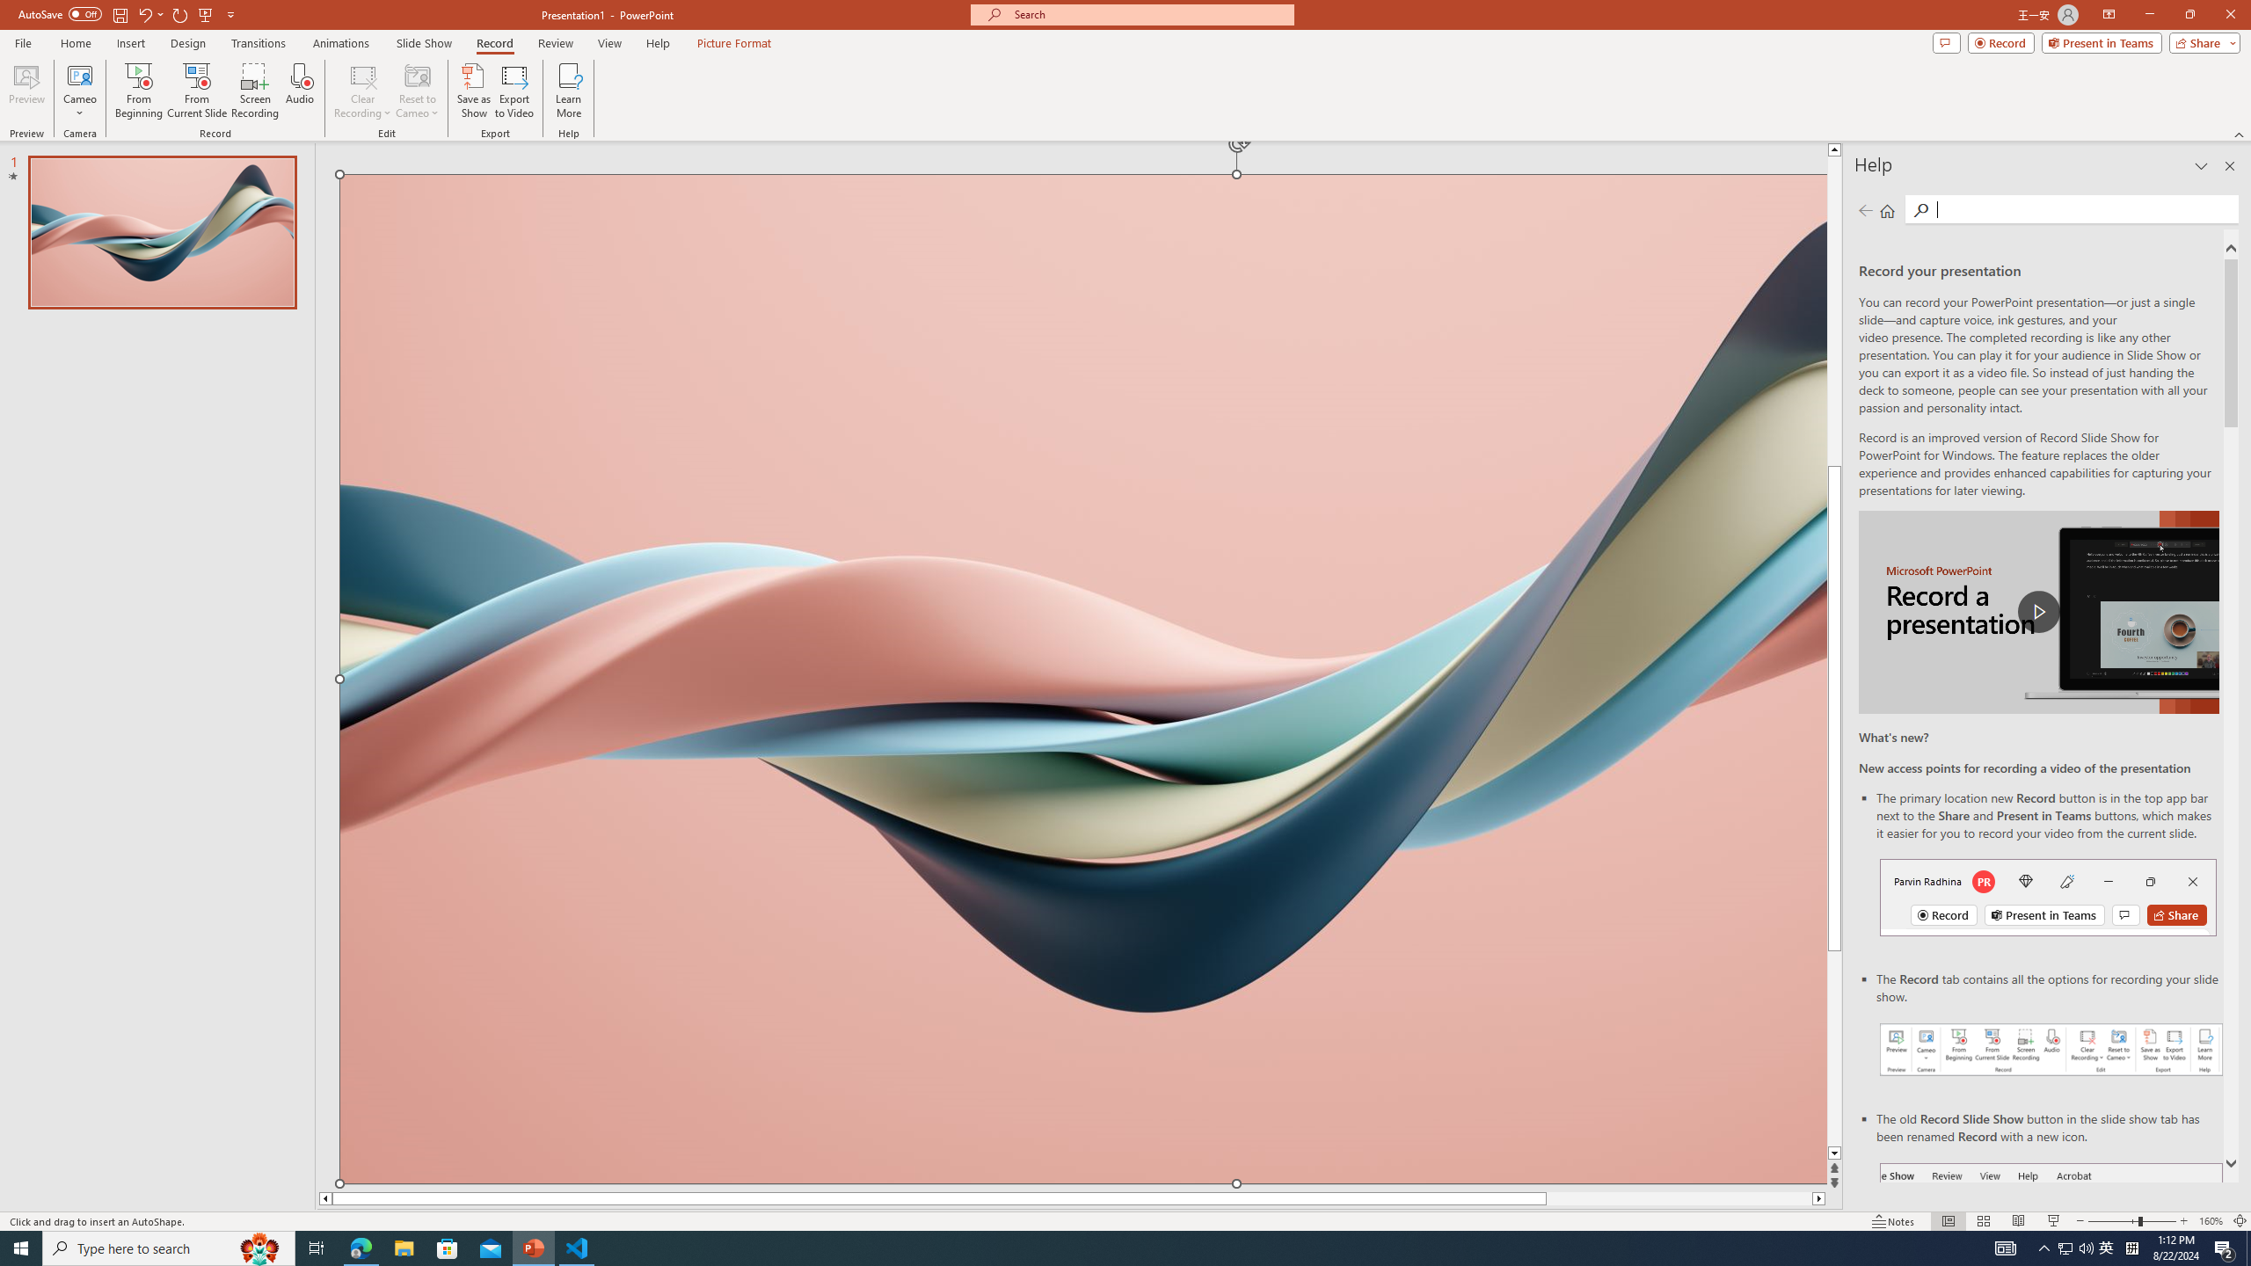 This screenshot has width=2251, height=1266. I want to click on Record, so click(2001, 42).